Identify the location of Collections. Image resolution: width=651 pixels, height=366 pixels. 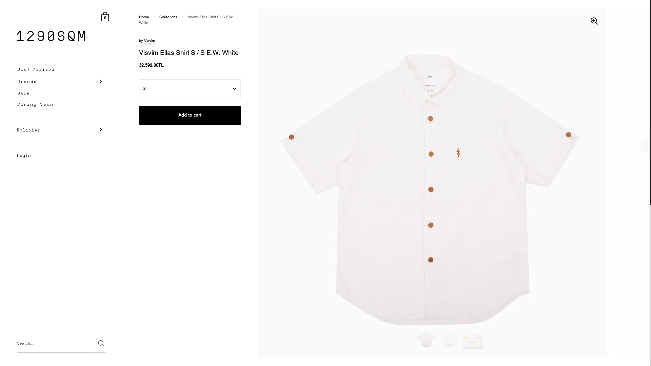
(168, 17).